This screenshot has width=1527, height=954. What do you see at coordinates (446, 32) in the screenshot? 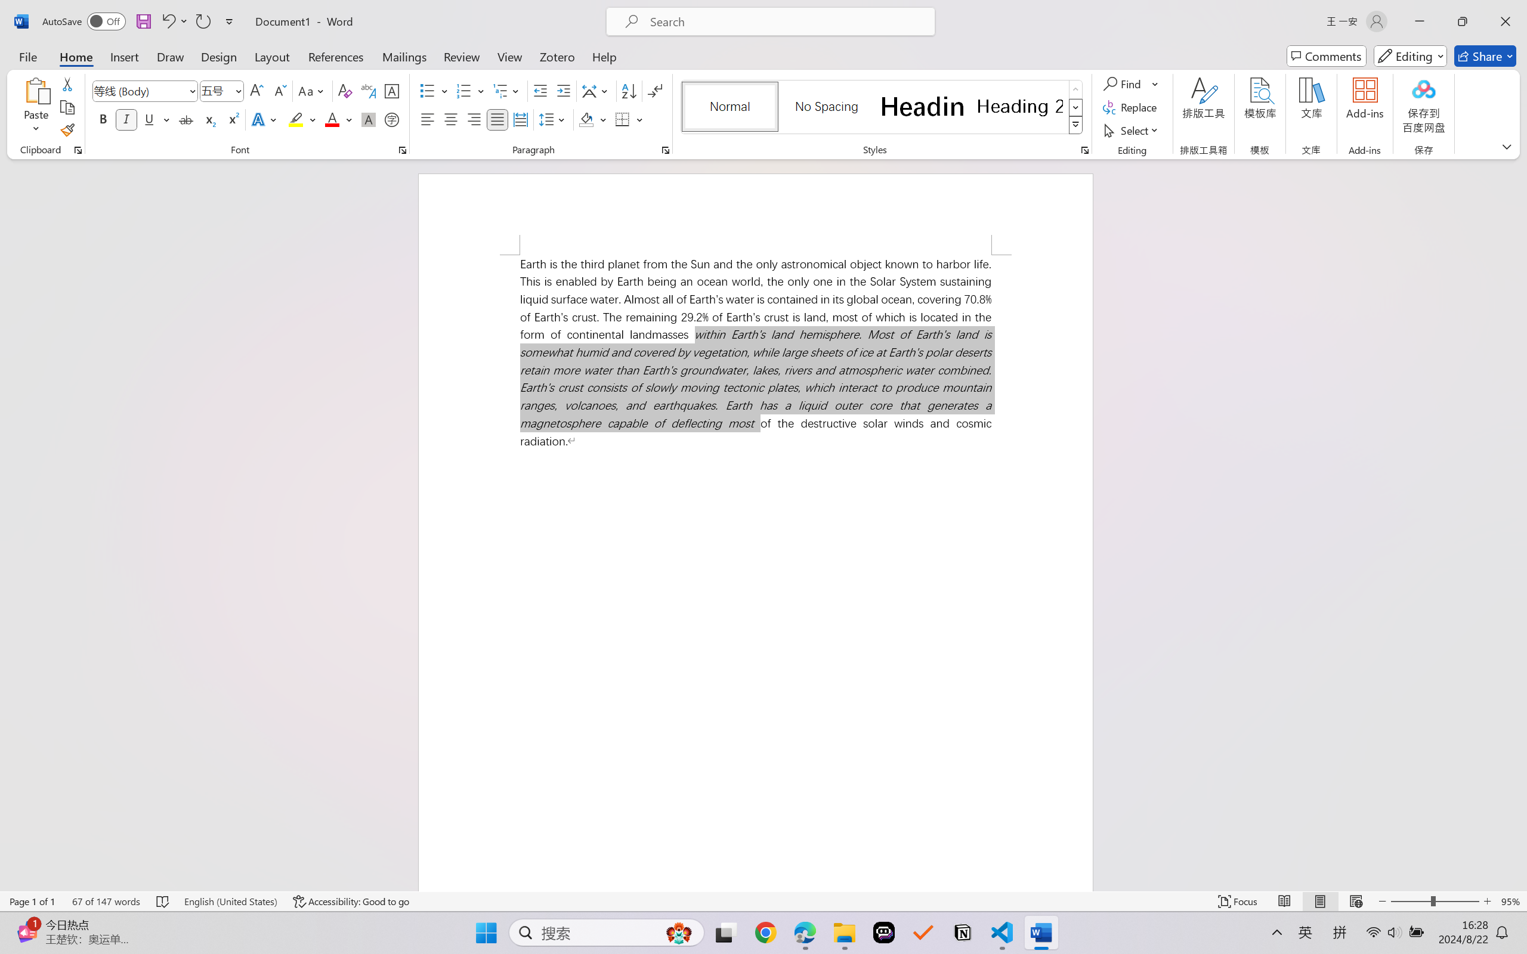
I see `Help` at bounding box center [446, 32].